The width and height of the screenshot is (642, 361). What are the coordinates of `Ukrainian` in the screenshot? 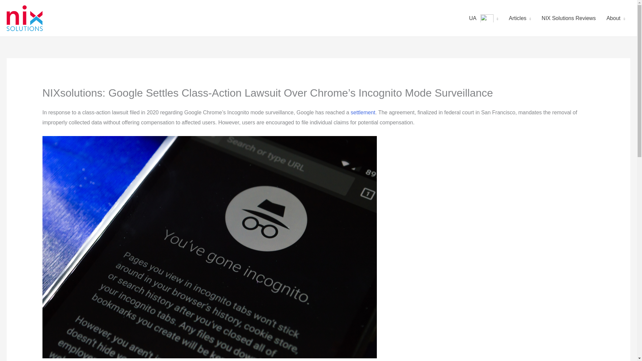 It's located at (487, 18).